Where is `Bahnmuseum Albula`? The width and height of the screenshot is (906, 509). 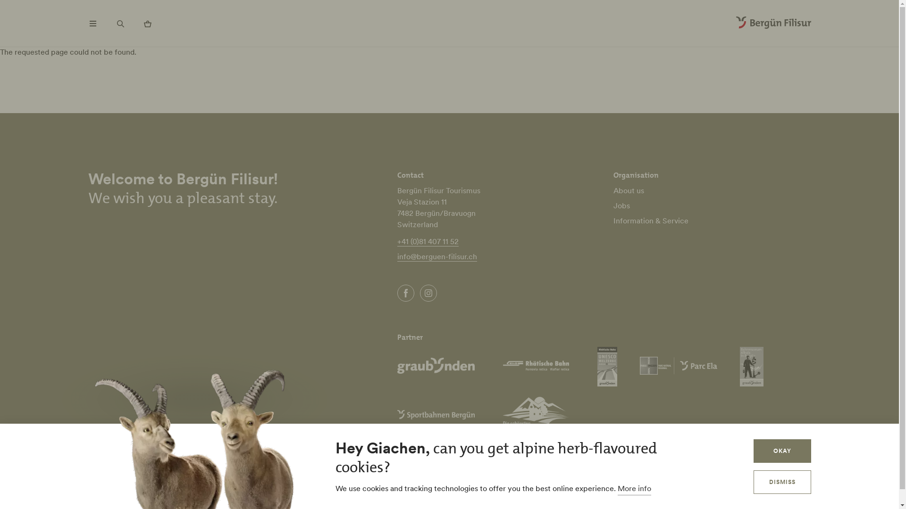
Bahnmuseum Albula is located at coordinates (752, 367).